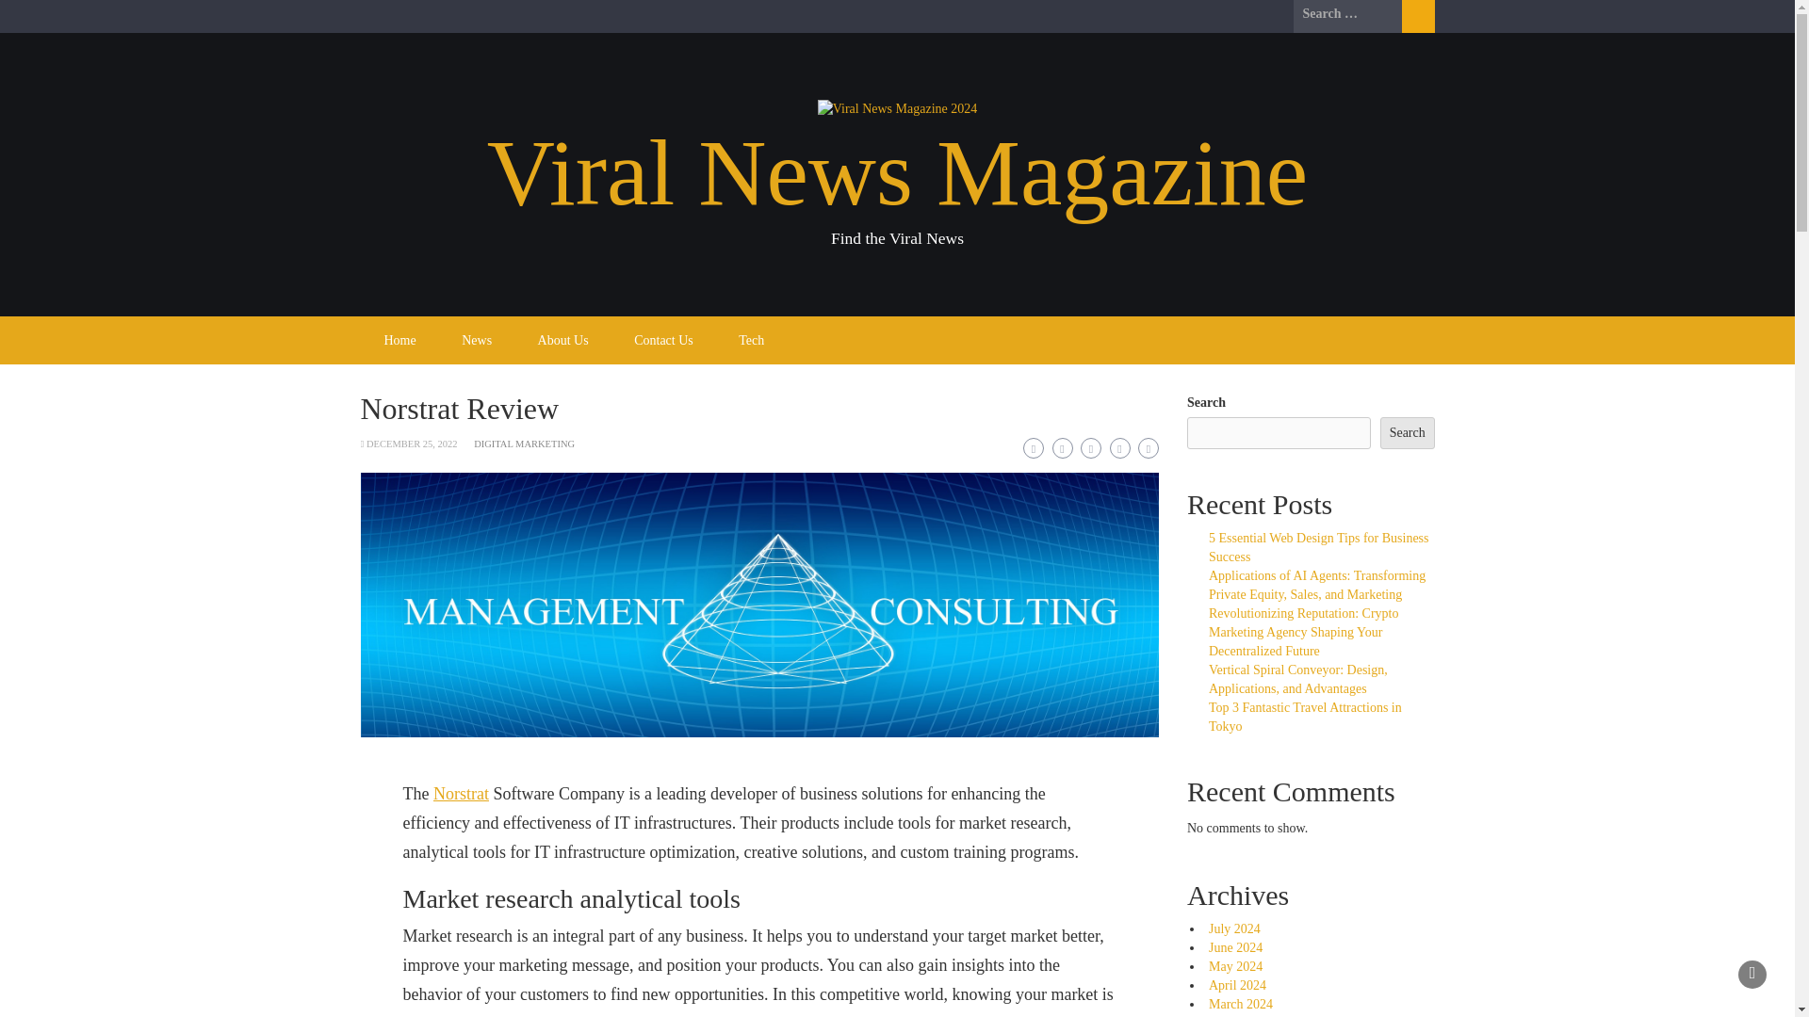 The width and height of the screenshot is (1809, 1017). What do you see at coordinates (1240, 1004) in the screenshot?
I see `March 2024` at bounding box center [1240, 1004].